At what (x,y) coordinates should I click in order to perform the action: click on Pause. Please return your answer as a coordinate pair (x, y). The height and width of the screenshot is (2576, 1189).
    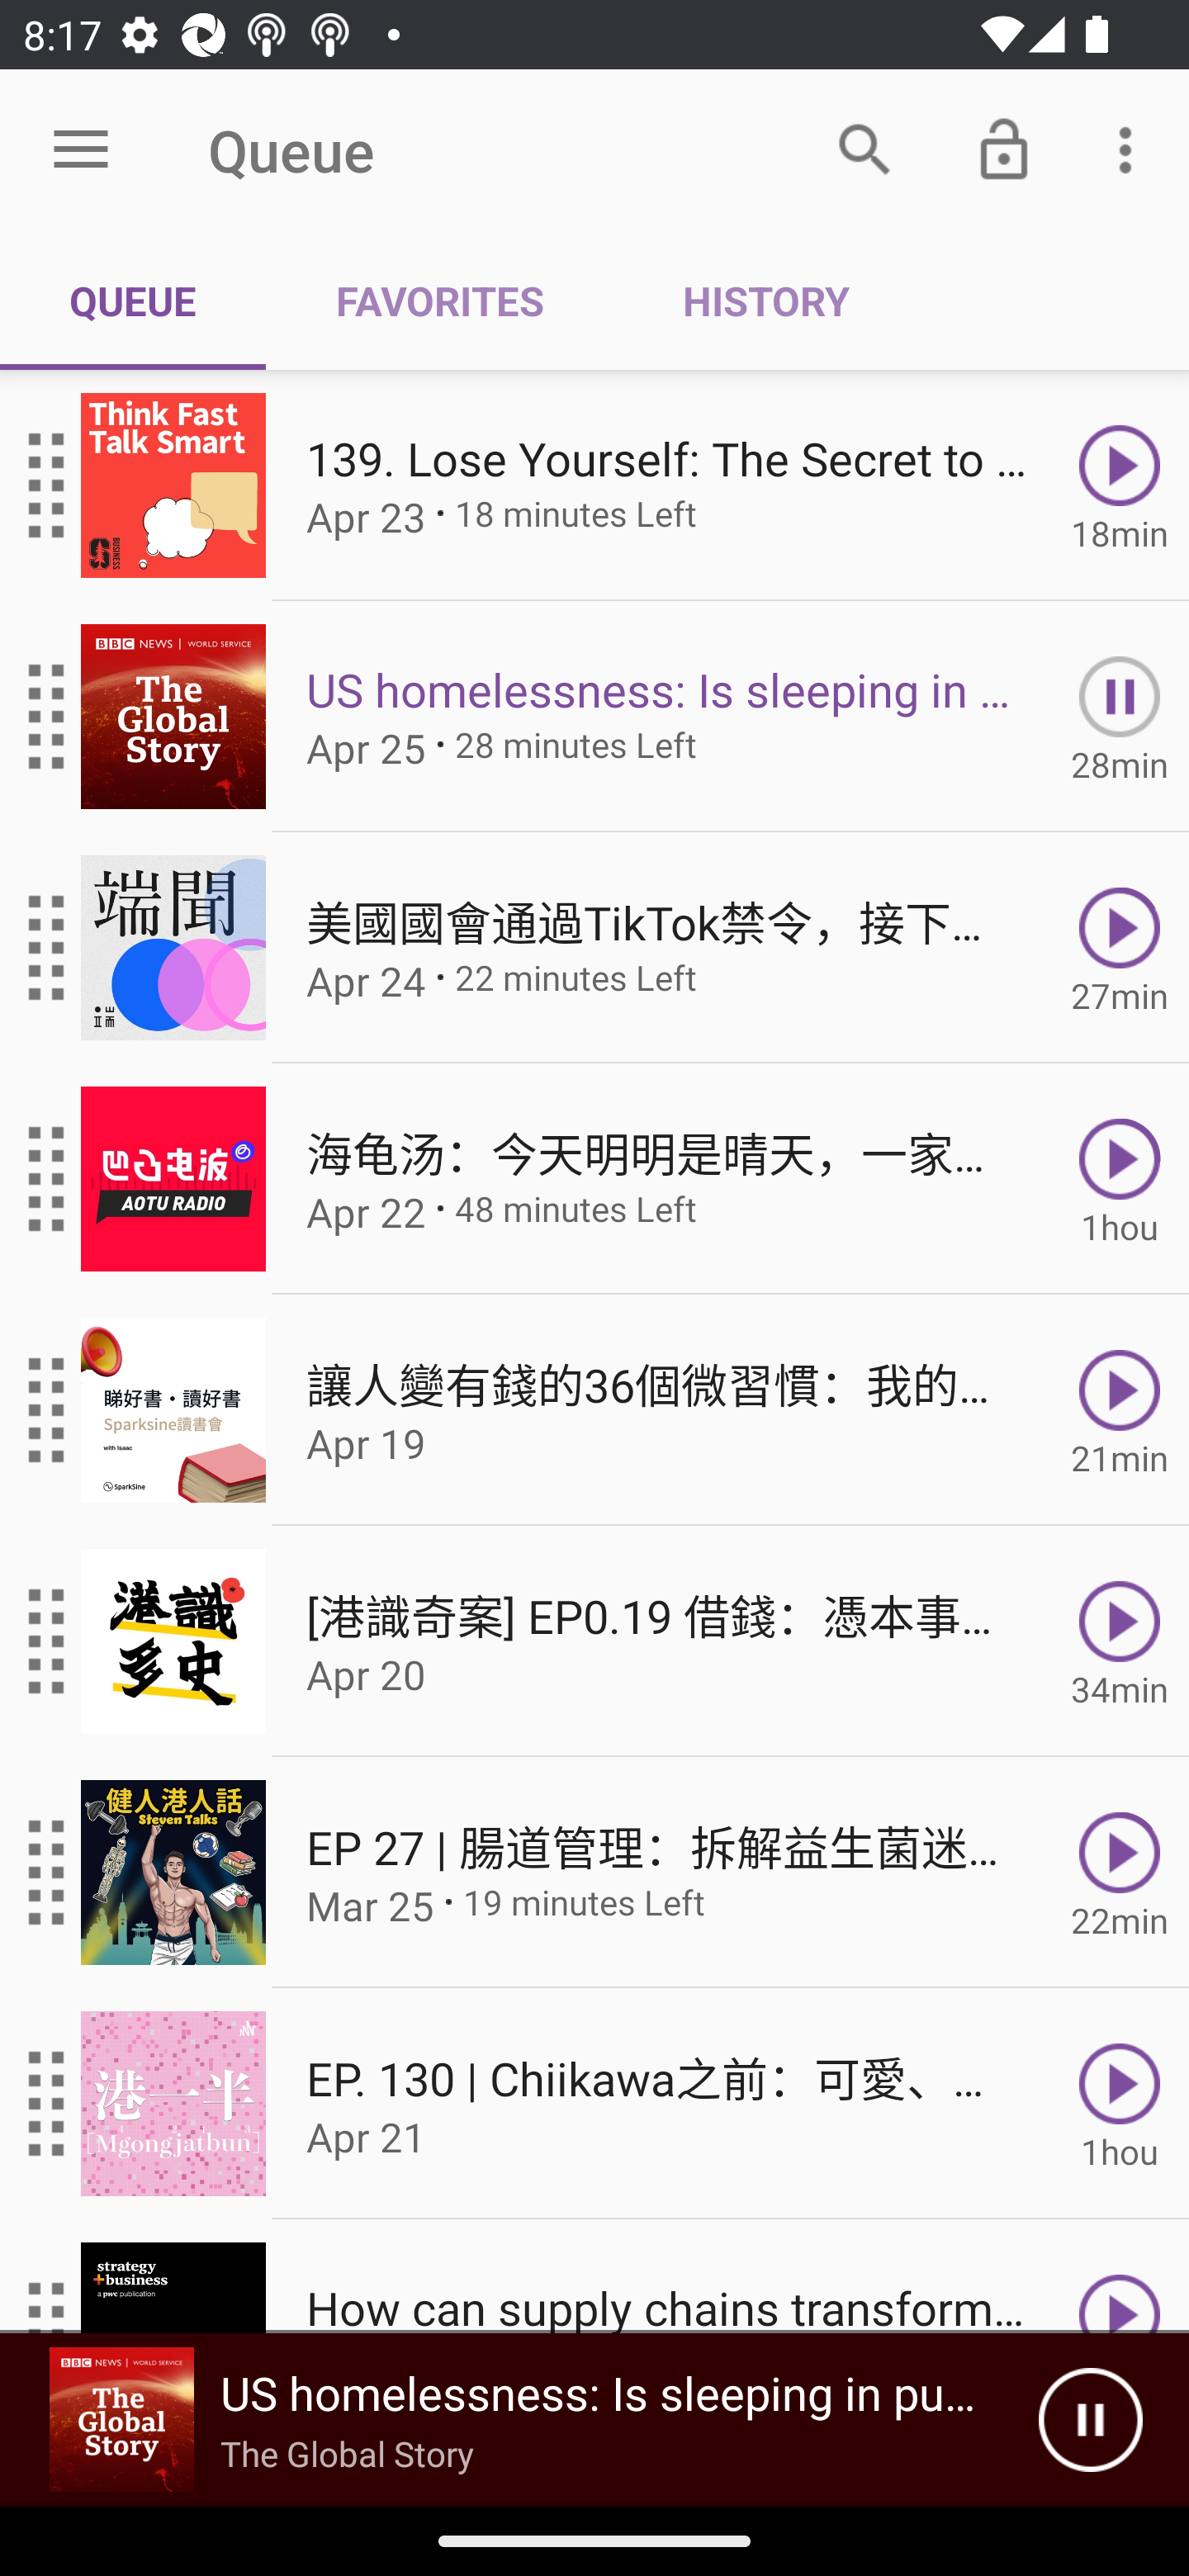
    Looking at the image, I should click on (1090, 2420).